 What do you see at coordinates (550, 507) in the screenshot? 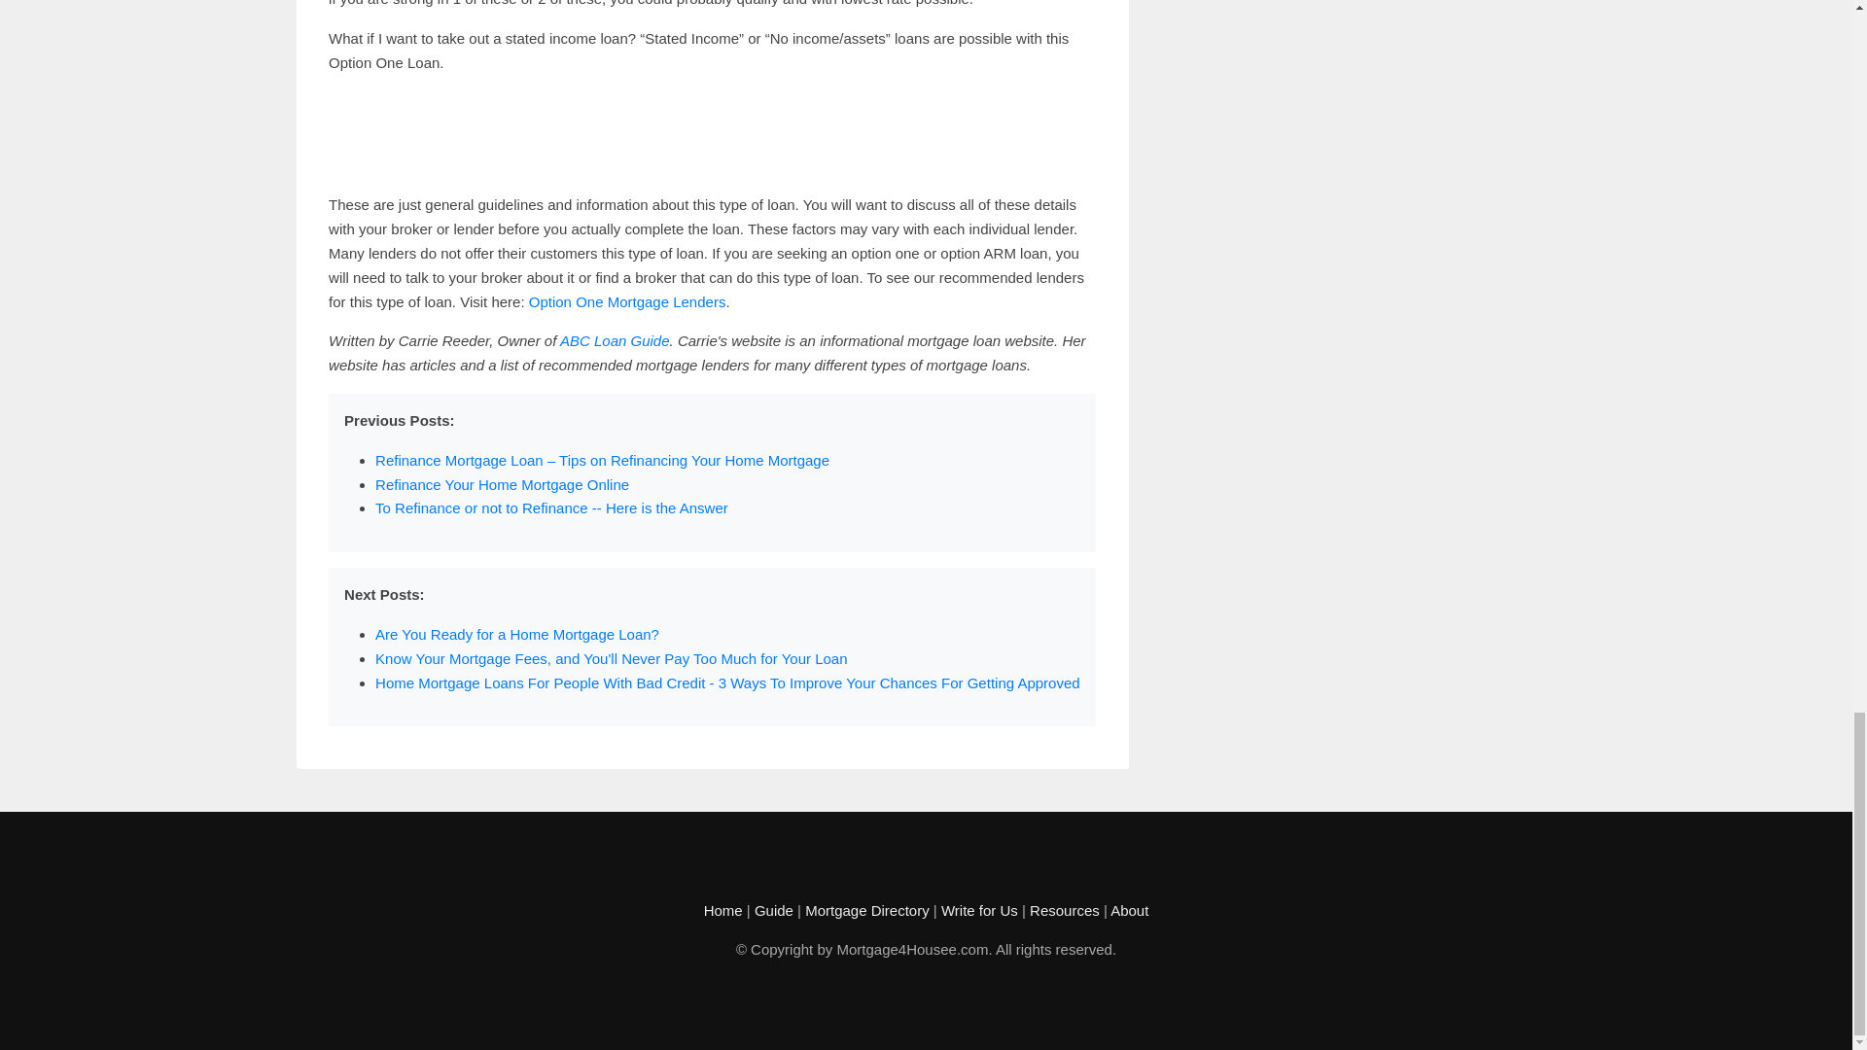
I see `To Refinance or not to Refinance -- Here is the Answer` at bounding box center [550, 507].